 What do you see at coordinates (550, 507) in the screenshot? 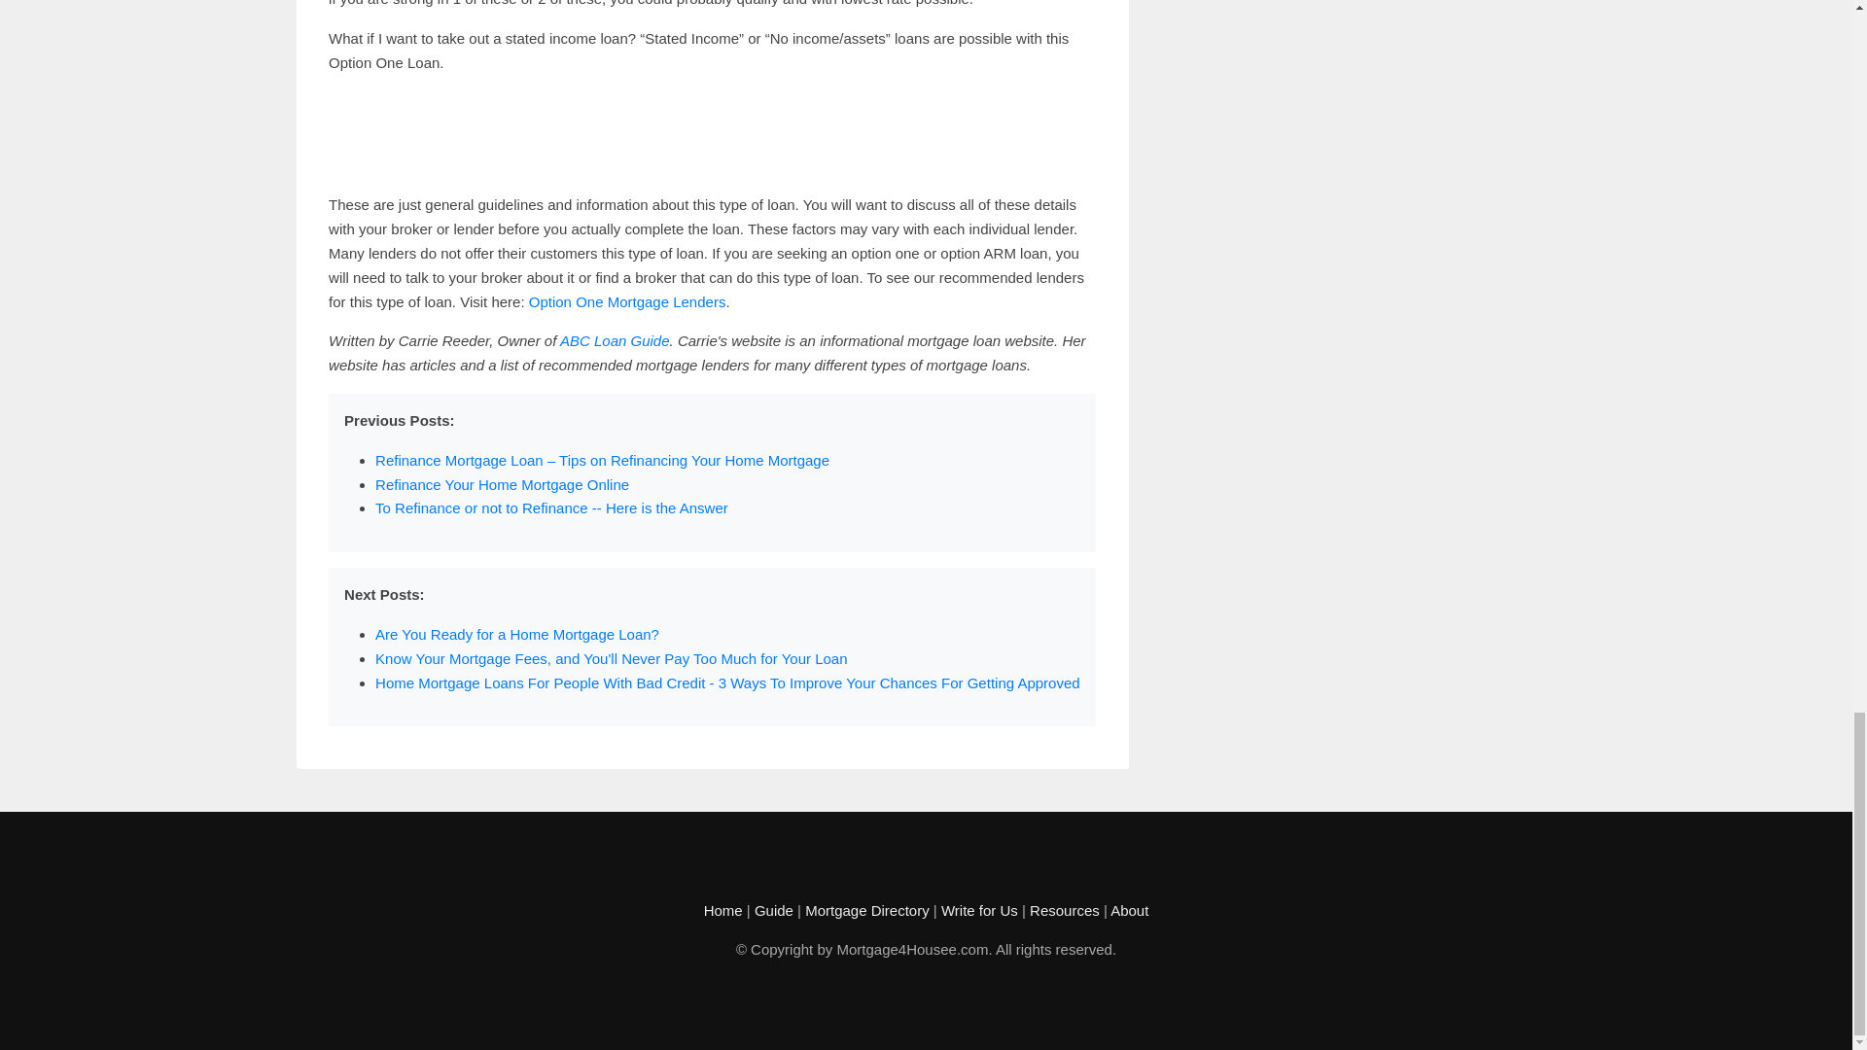
I see `To Refinance or not to Refinance -- Here is the Answer` at bounding box center [550, 507].